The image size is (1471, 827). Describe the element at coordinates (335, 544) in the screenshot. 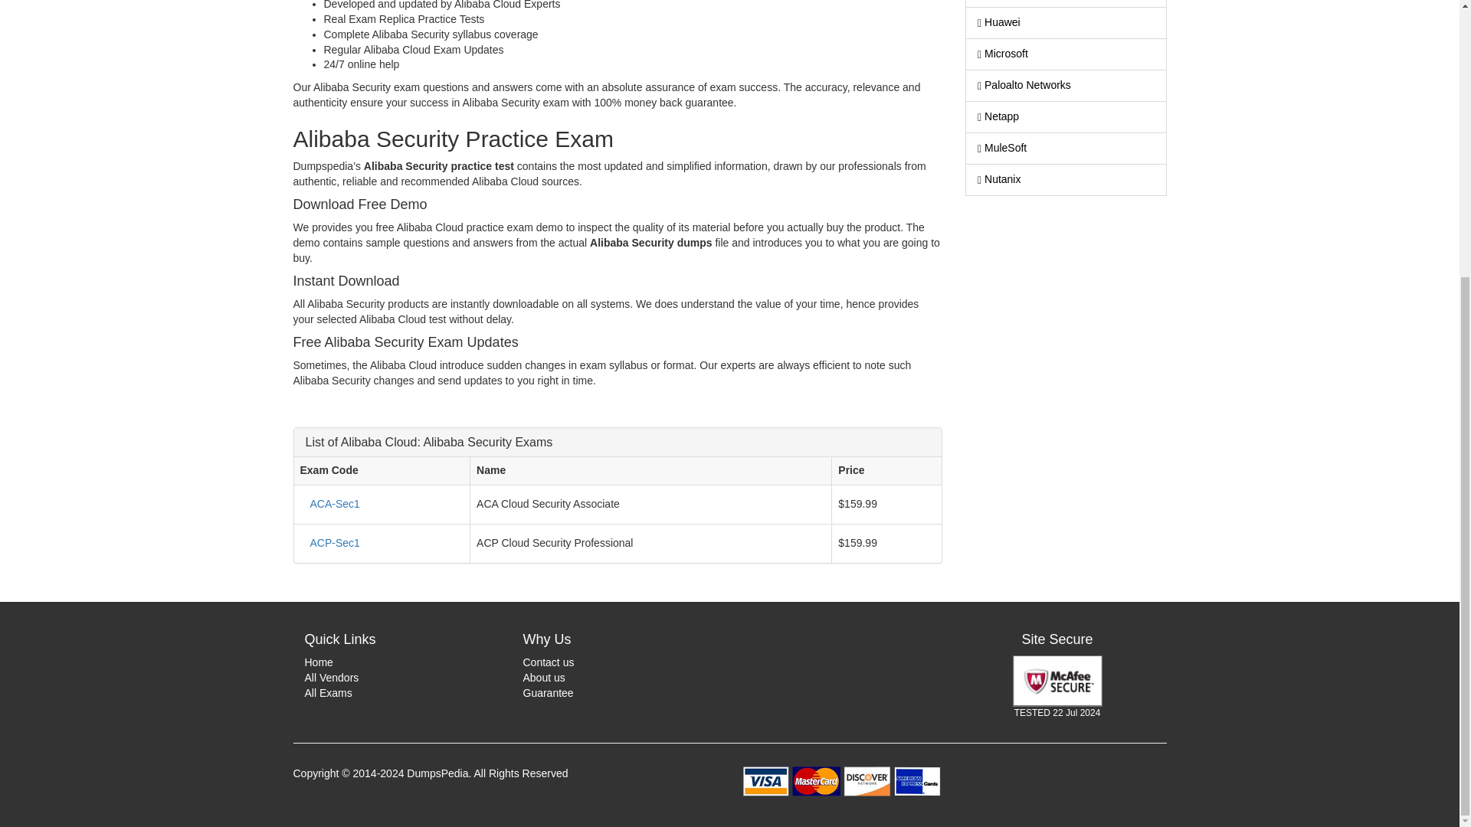

I see `ACP-Sec1` at that location.